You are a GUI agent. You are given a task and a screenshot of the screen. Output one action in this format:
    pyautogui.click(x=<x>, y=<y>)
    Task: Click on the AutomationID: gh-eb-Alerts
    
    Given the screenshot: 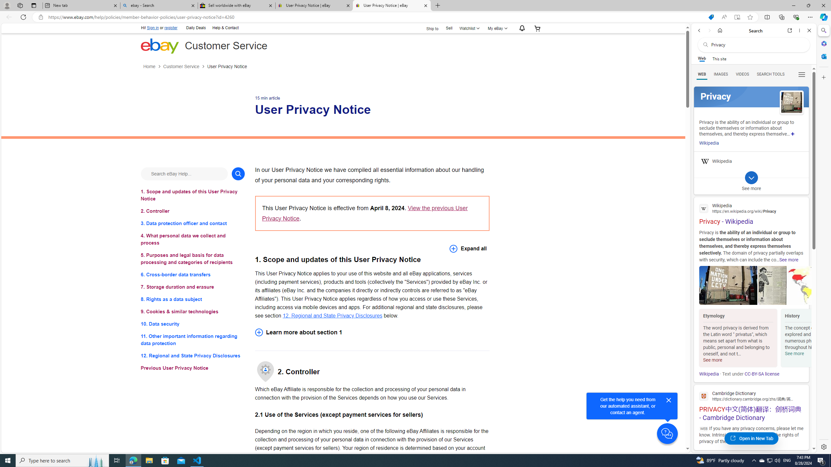 What is the action you would take?
    pyautogui.click(x=521, y=29)
    